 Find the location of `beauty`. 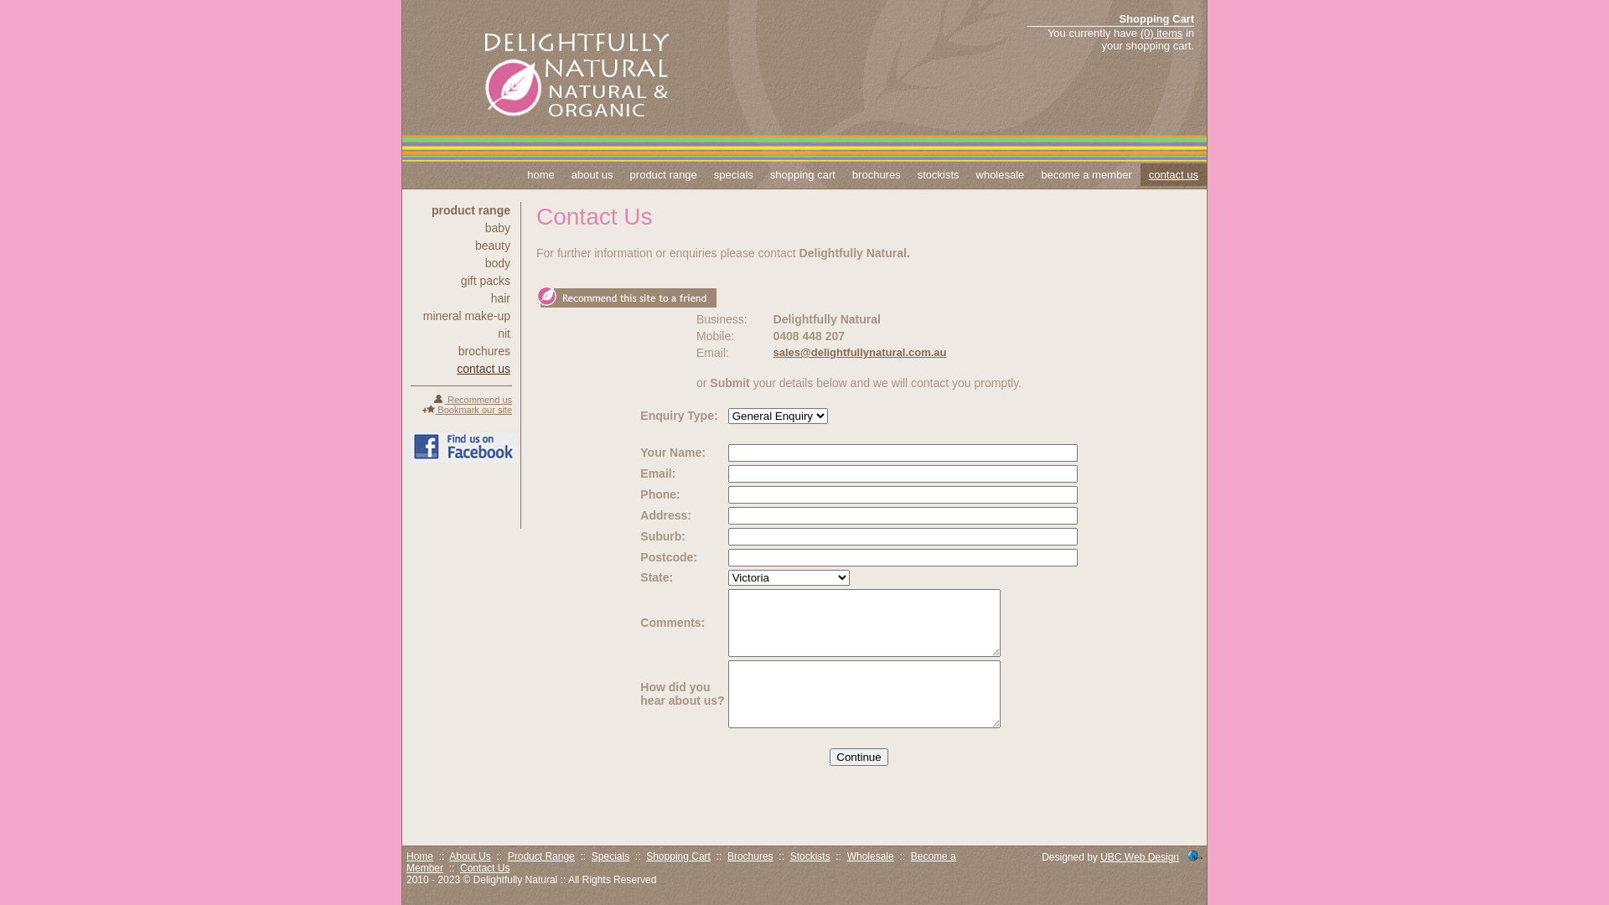

beauty is located at coordinates (461, 246).